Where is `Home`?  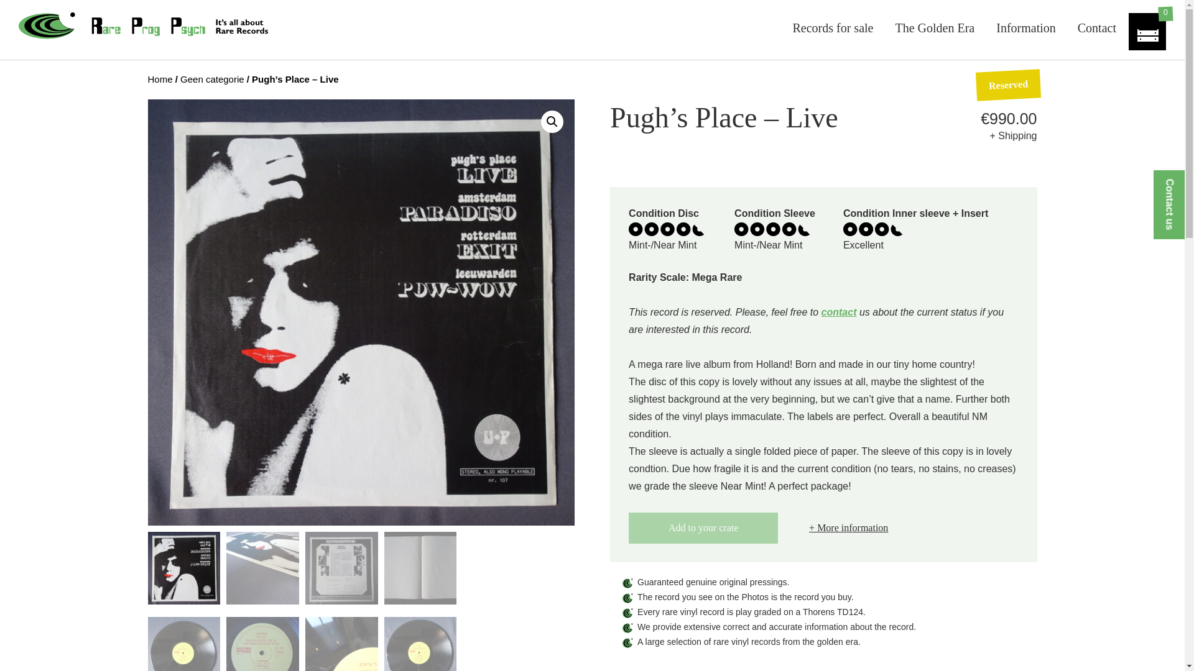 Home is located at coordinates (160, 78).